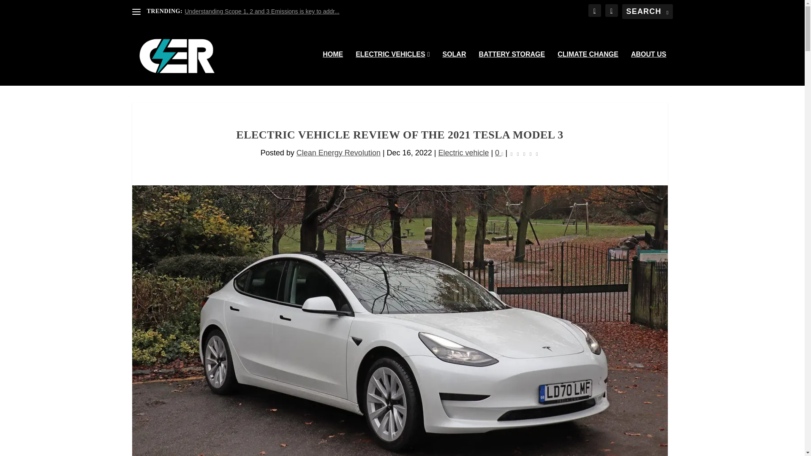 Image resolution: width=811 pixels, height=456 pixels. Describe the element at coordinates (338, 153) in the screenshot. I see `Clean Energy Revolution` at that location.